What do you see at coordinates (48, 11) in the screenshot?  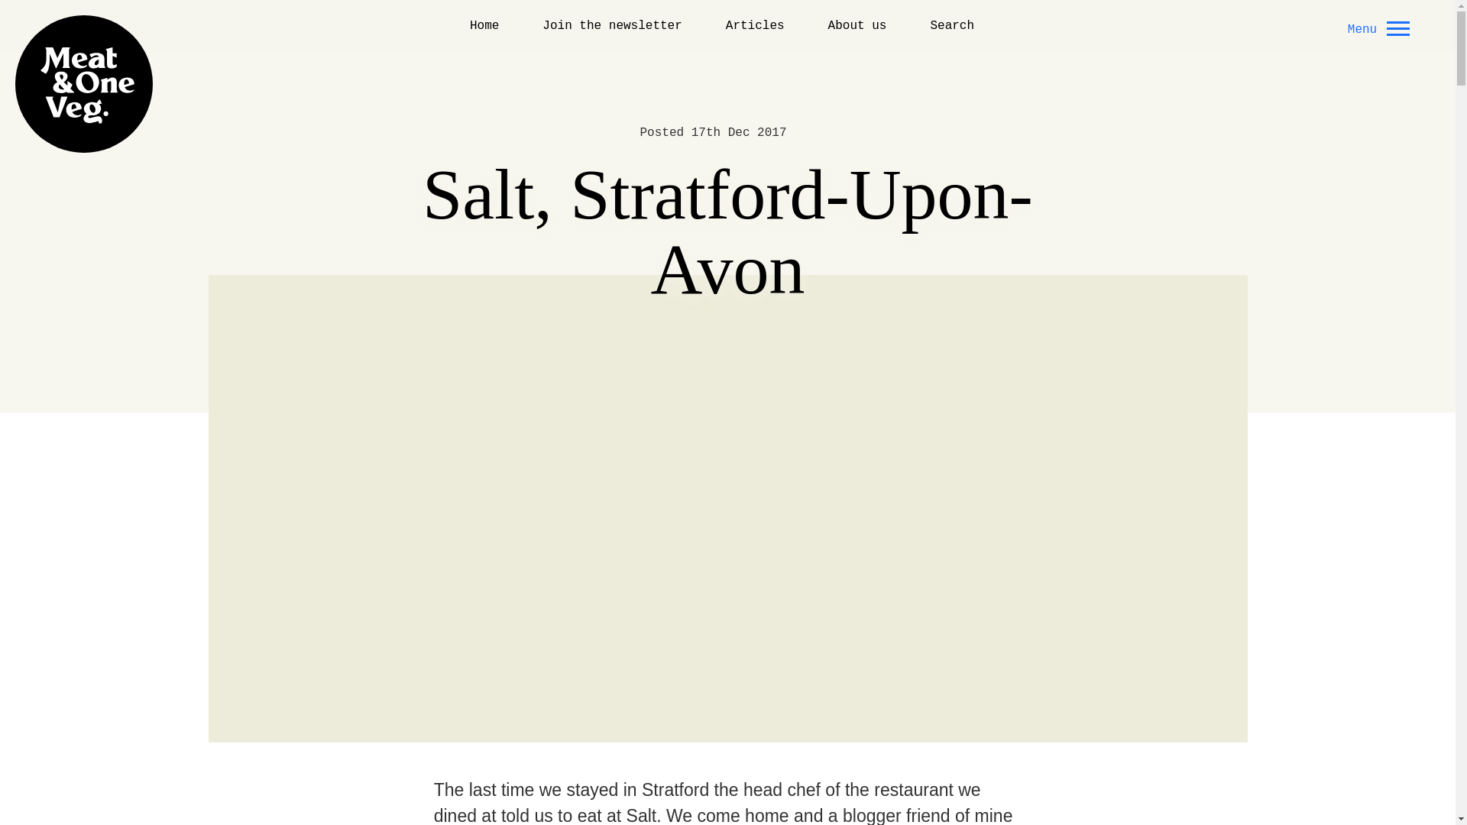 I see `Skip to content` at bounding box center [48, 11].